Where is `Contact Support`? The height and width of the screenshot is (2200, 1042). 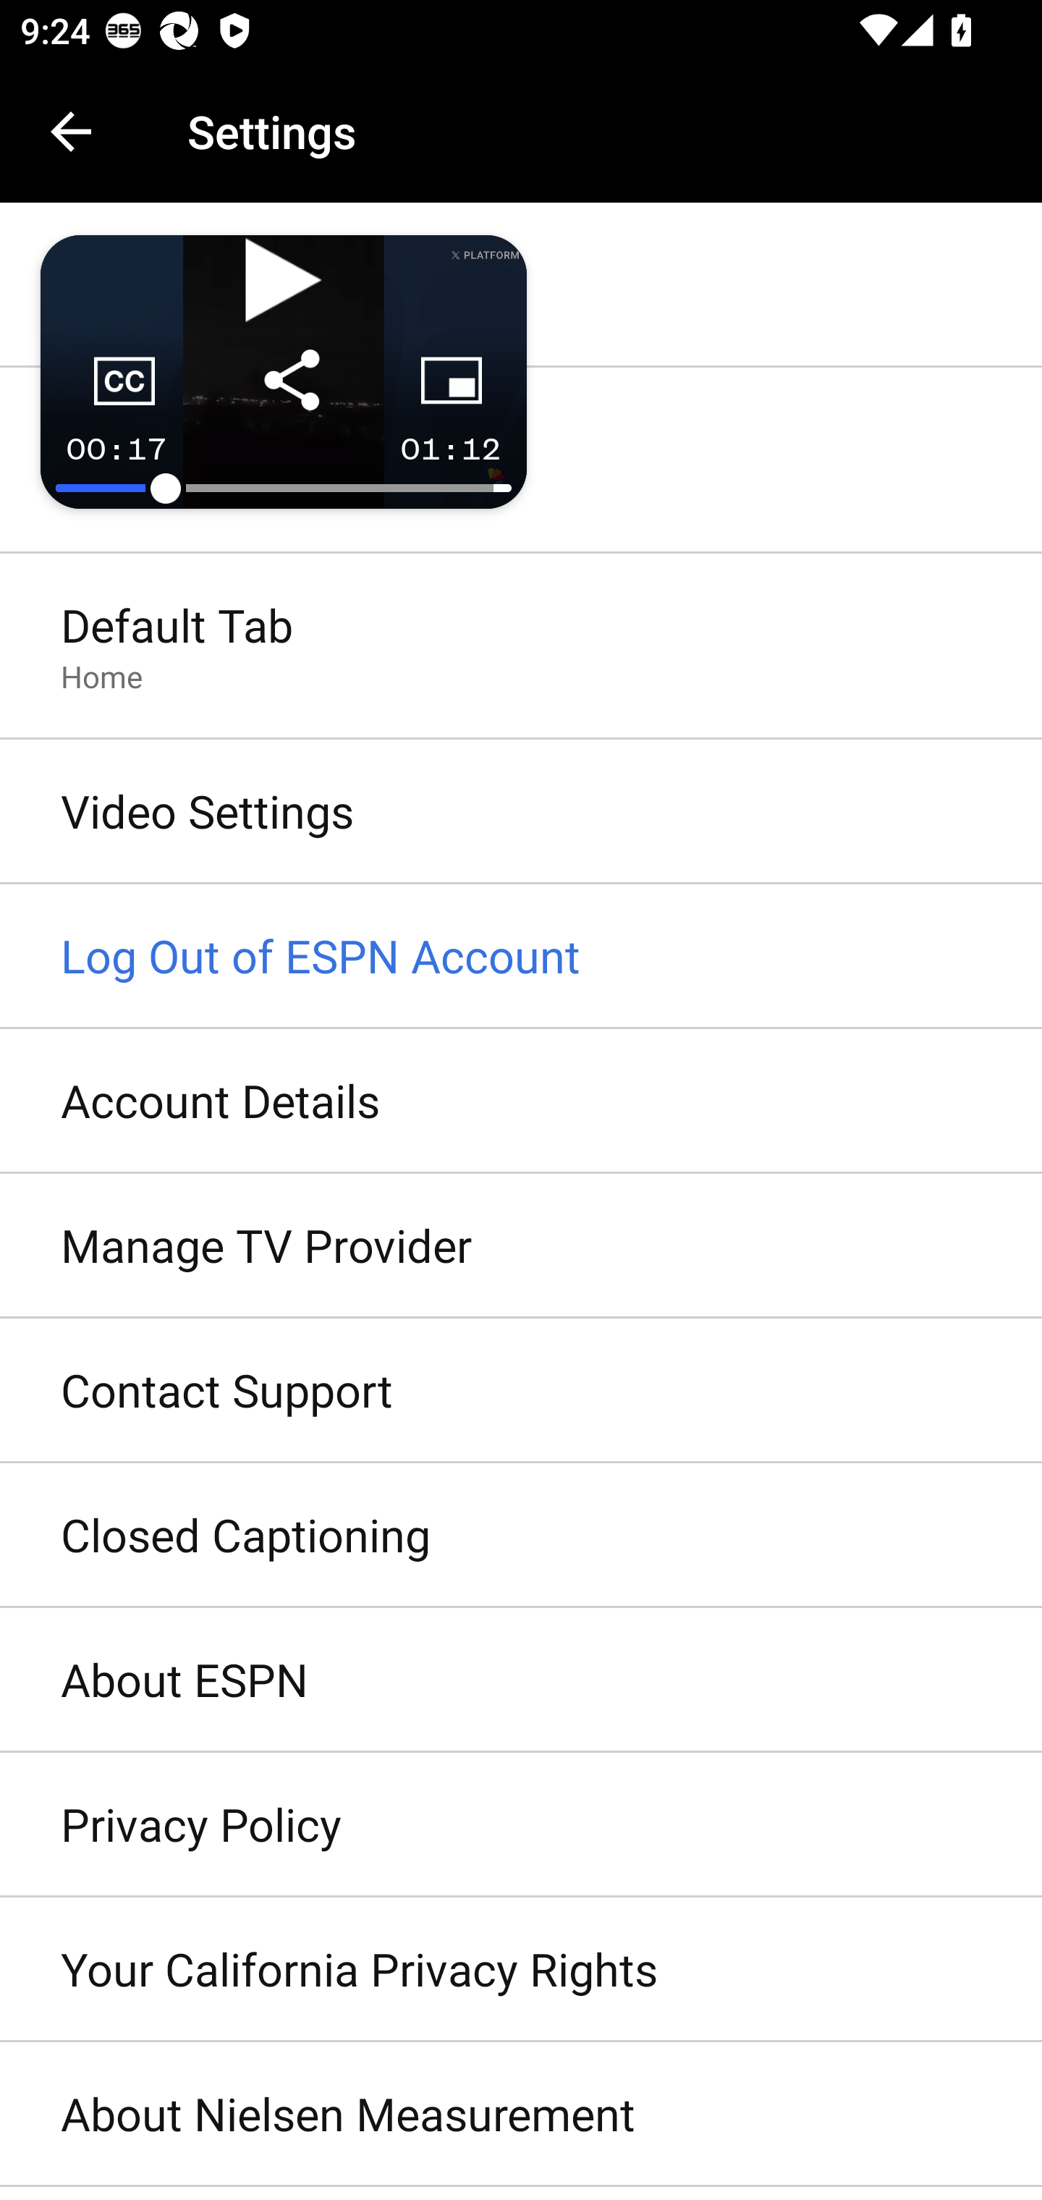 Contact Support is located at coordinates (521, 1389).